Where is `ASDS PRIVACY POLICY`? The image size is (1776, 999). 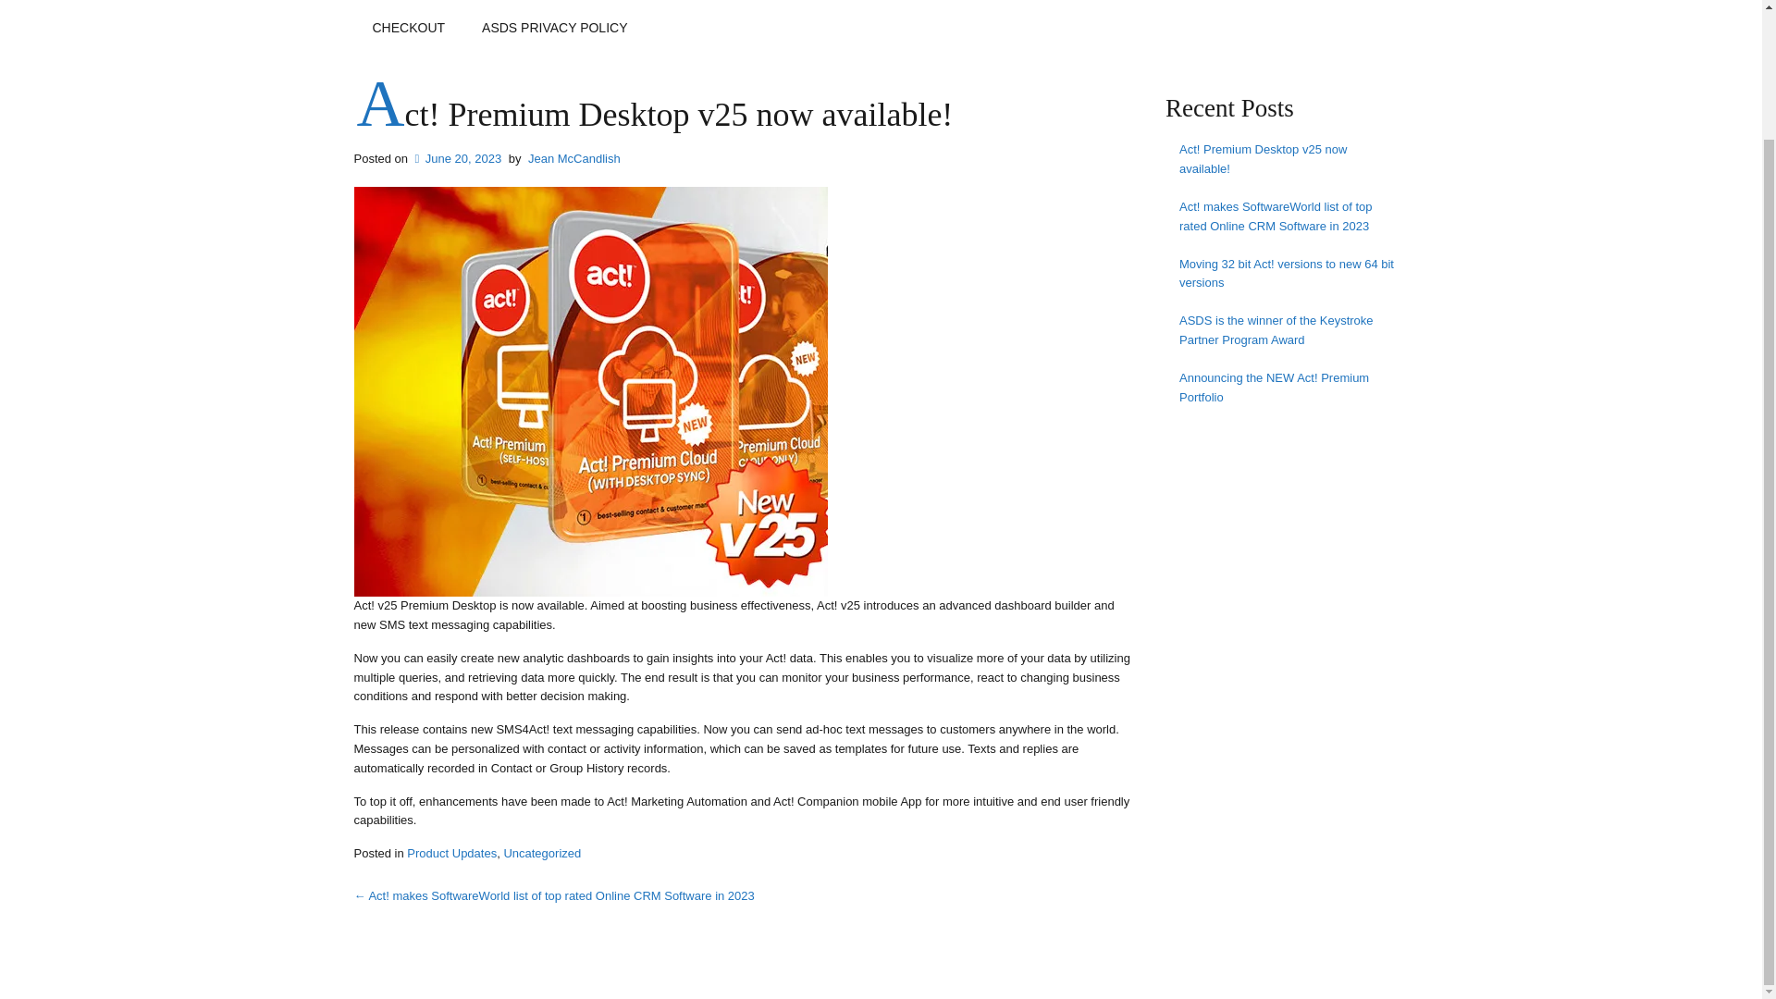
ASDS PRIVACY POLICY is located at coordinates (555, 28).